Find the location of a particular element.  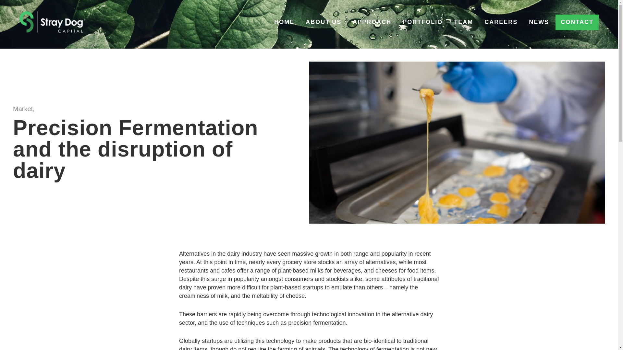

APPROACH is located at coordinates (372, 22).